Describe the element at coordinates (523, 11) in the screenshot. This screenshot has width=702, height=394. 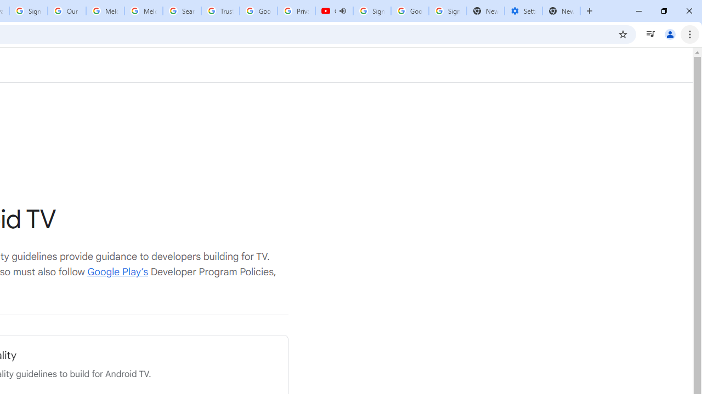
I see `Settings - Addresses and more` at that location.